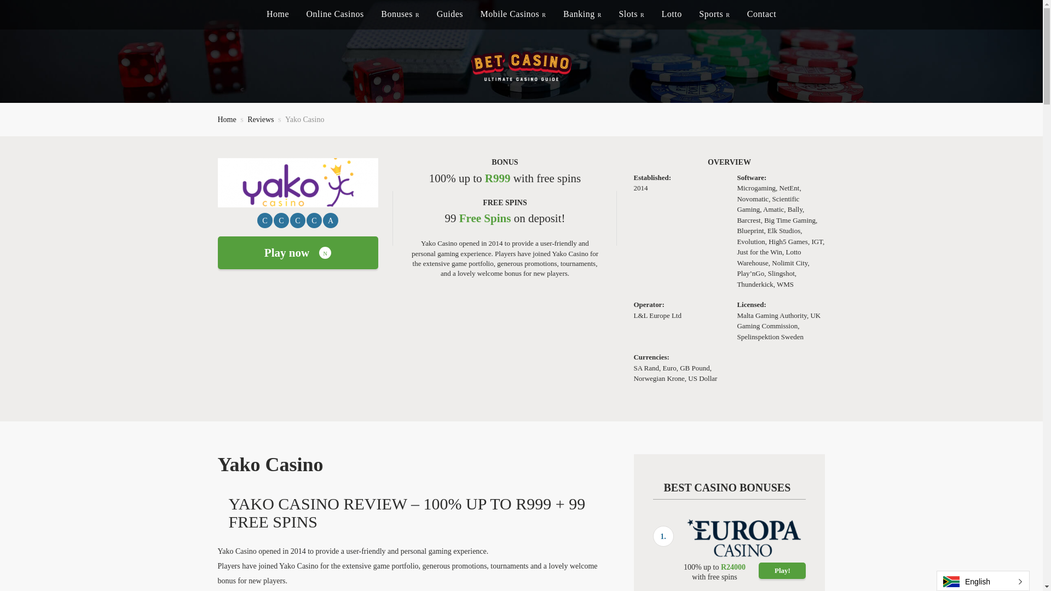  I want to click on Reviews, so click(260, 119).